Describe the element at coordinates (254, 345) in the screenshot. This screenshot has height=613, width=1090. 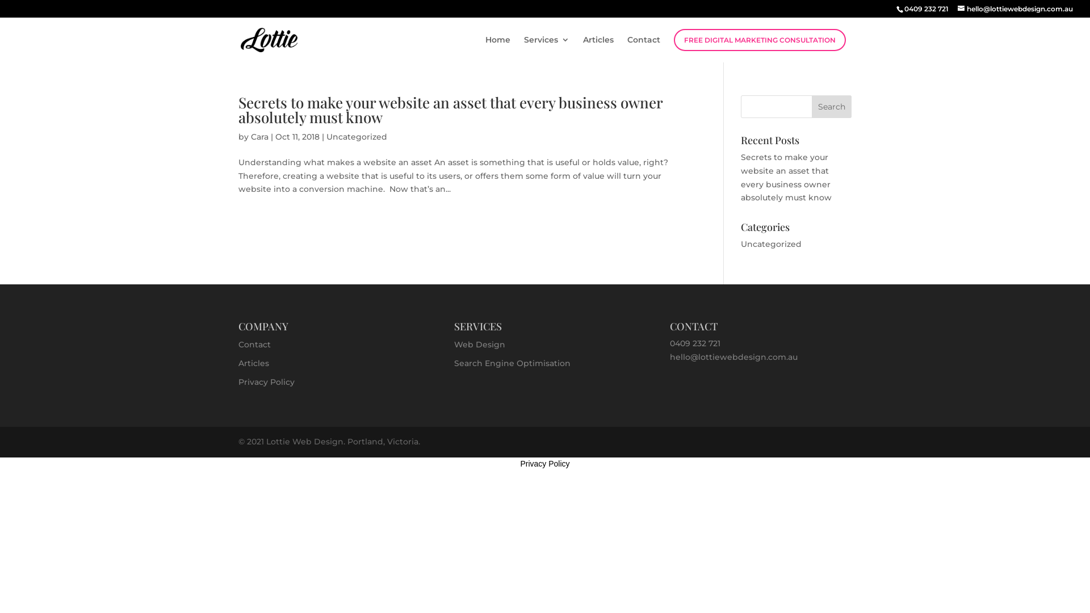
I see `Contact` at that location.